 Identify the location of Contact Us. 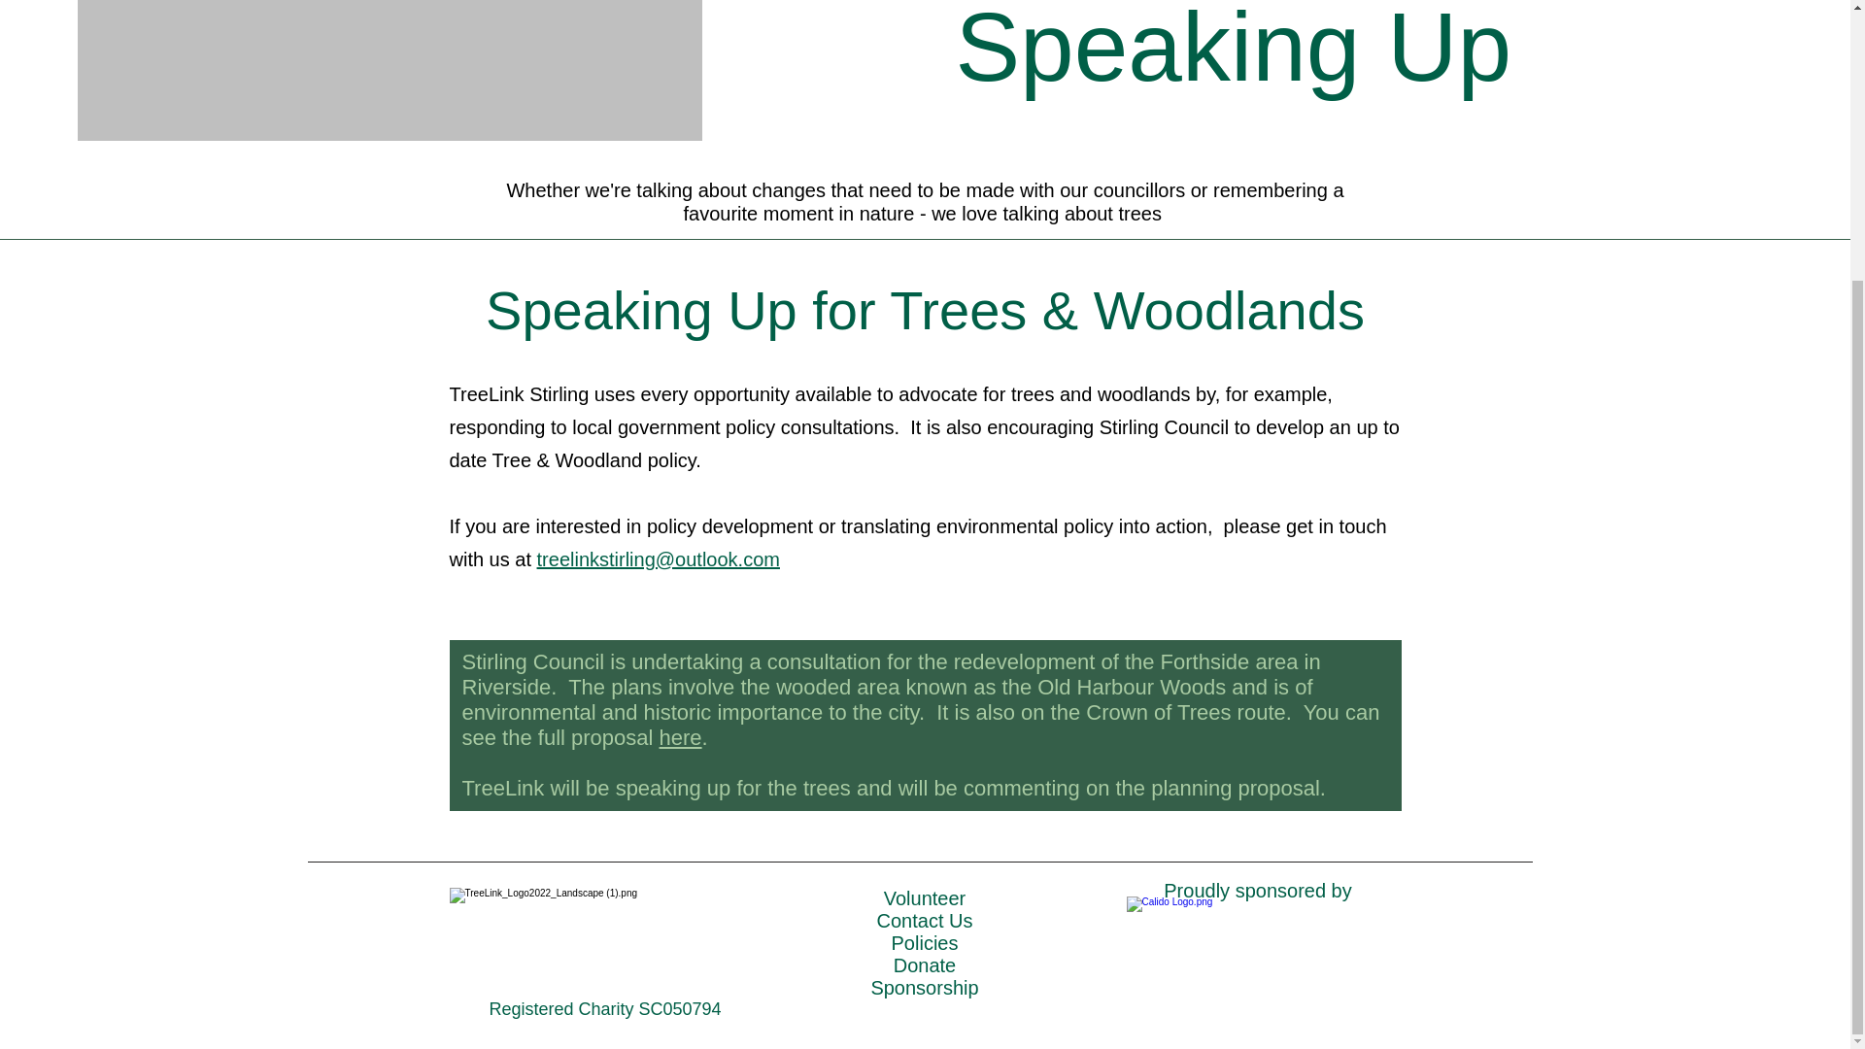
(925, 921).